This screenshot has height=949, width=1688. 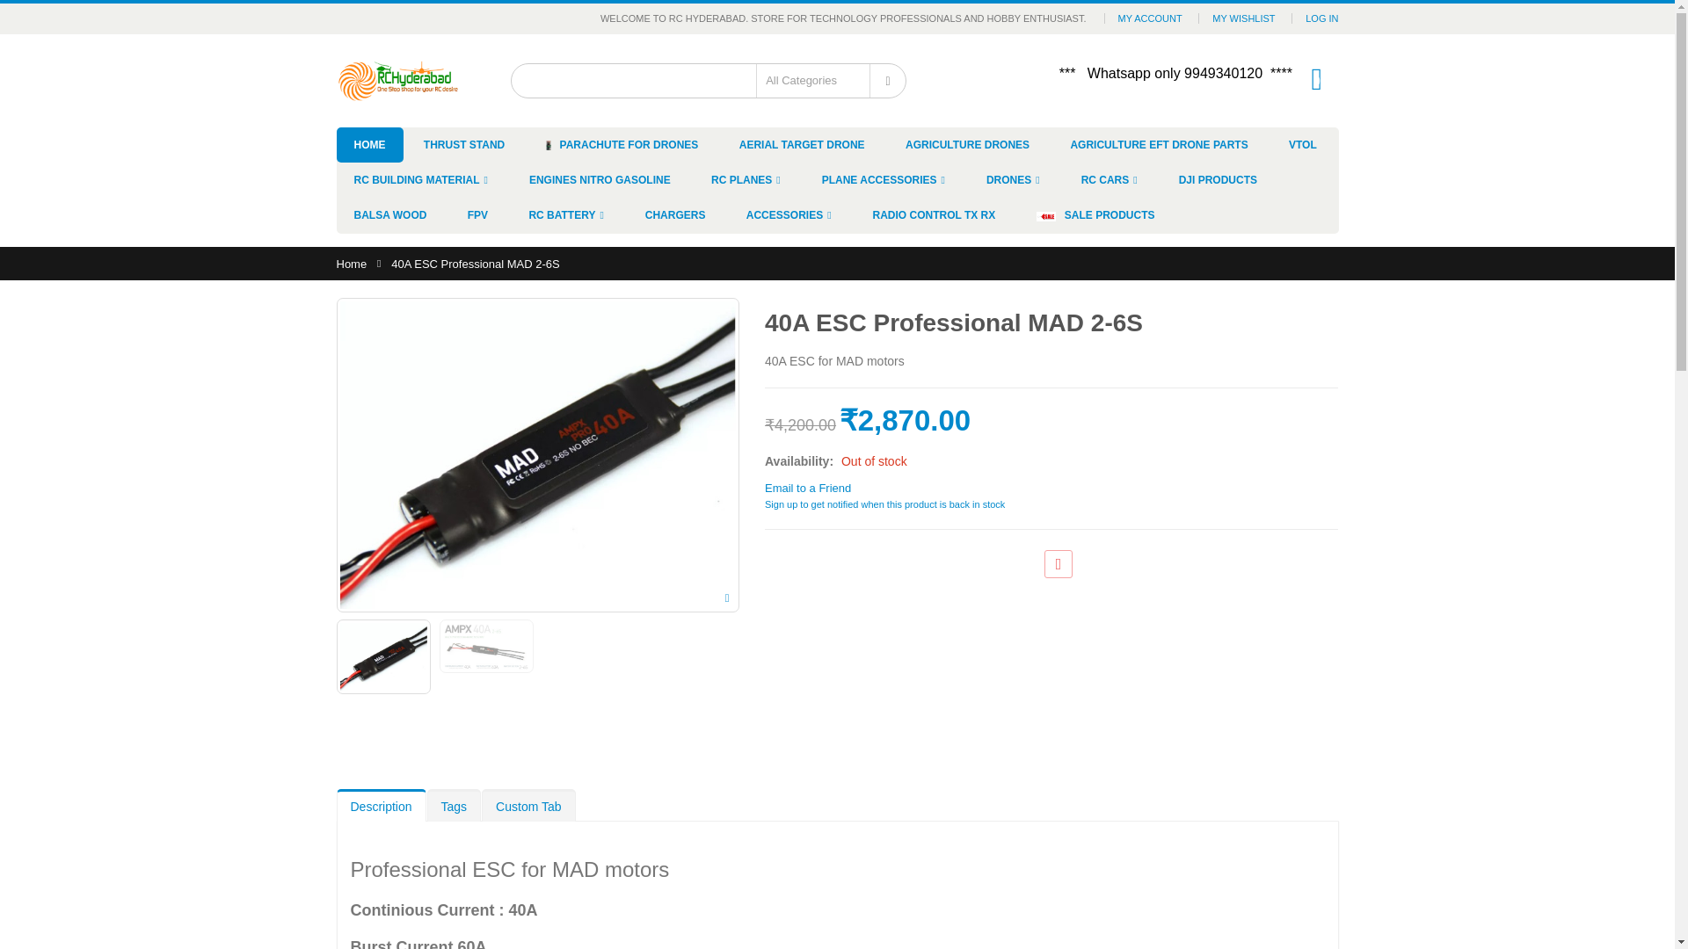 What do you see at coordinates (464, 144) in the screenshot?
I see `THRUST STAND` at bounding box center [464, 144].